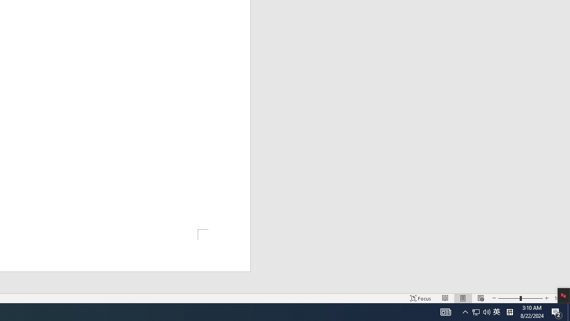 The width and height of the screenshot is (570, 321). Describe the element at coordinates (520, 298) in the screenshot. I see `Zoom` at that location.